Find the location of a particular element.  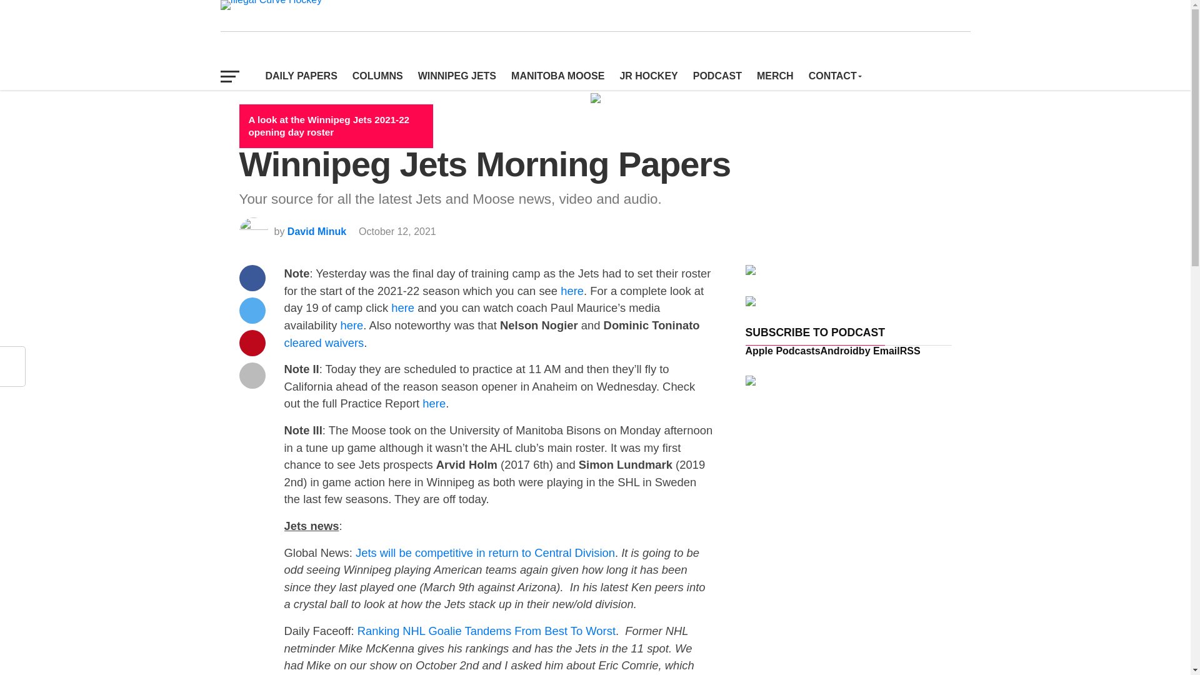

here is located at coordinates (571, 291).